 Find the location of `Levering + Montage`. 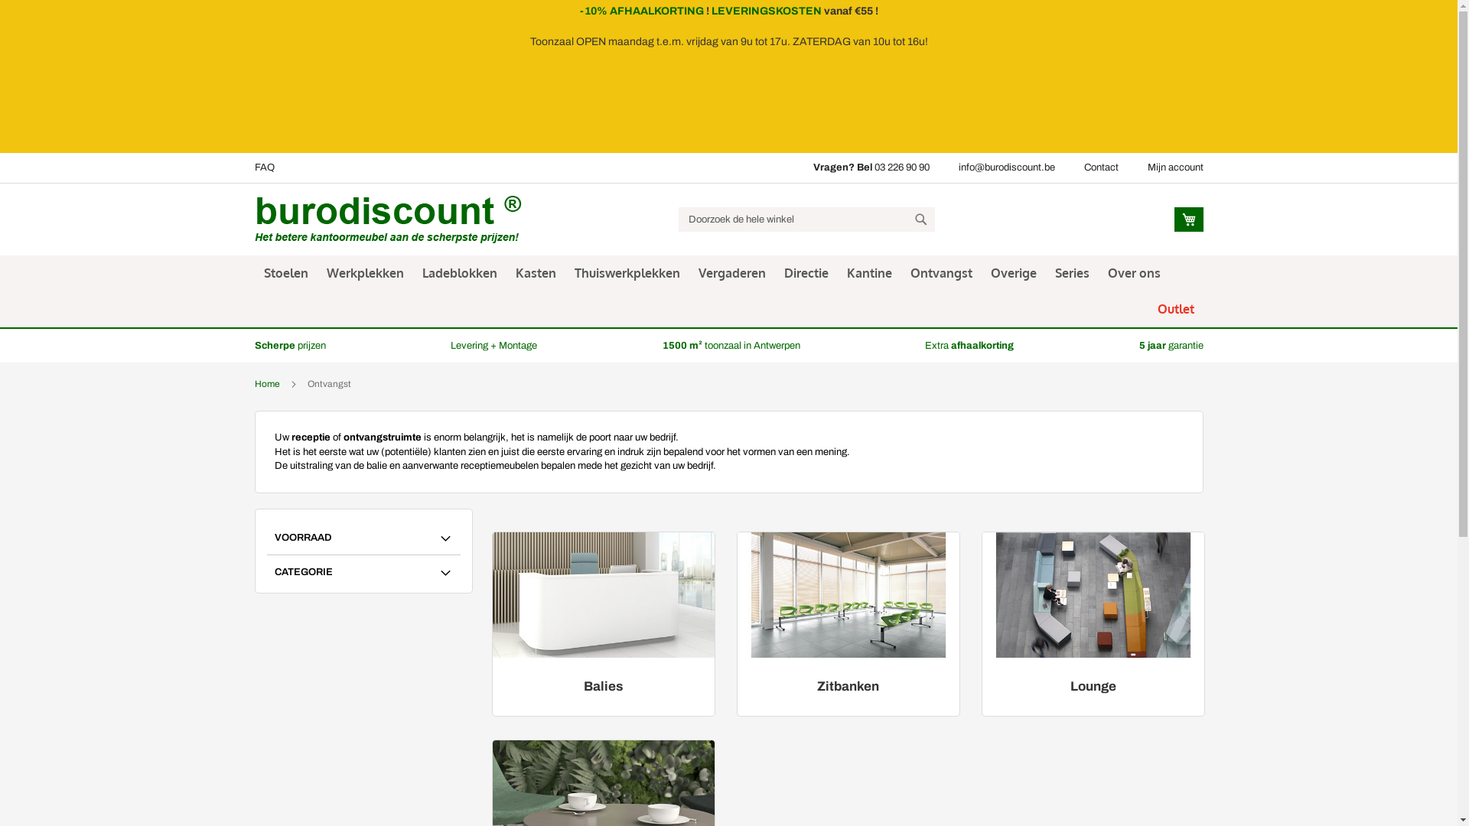

Levering + Montage is located at coordinates (494, 346).